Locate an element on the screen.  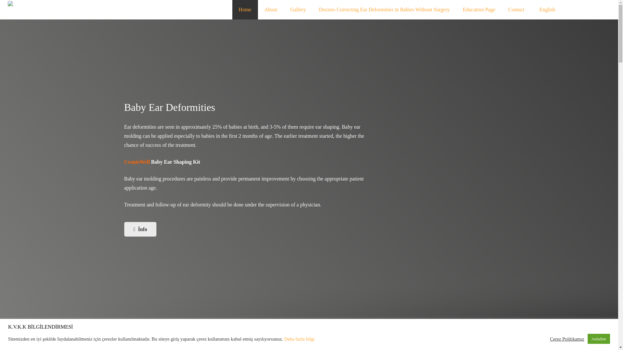
Gallery is located at coordinates (298, 10).